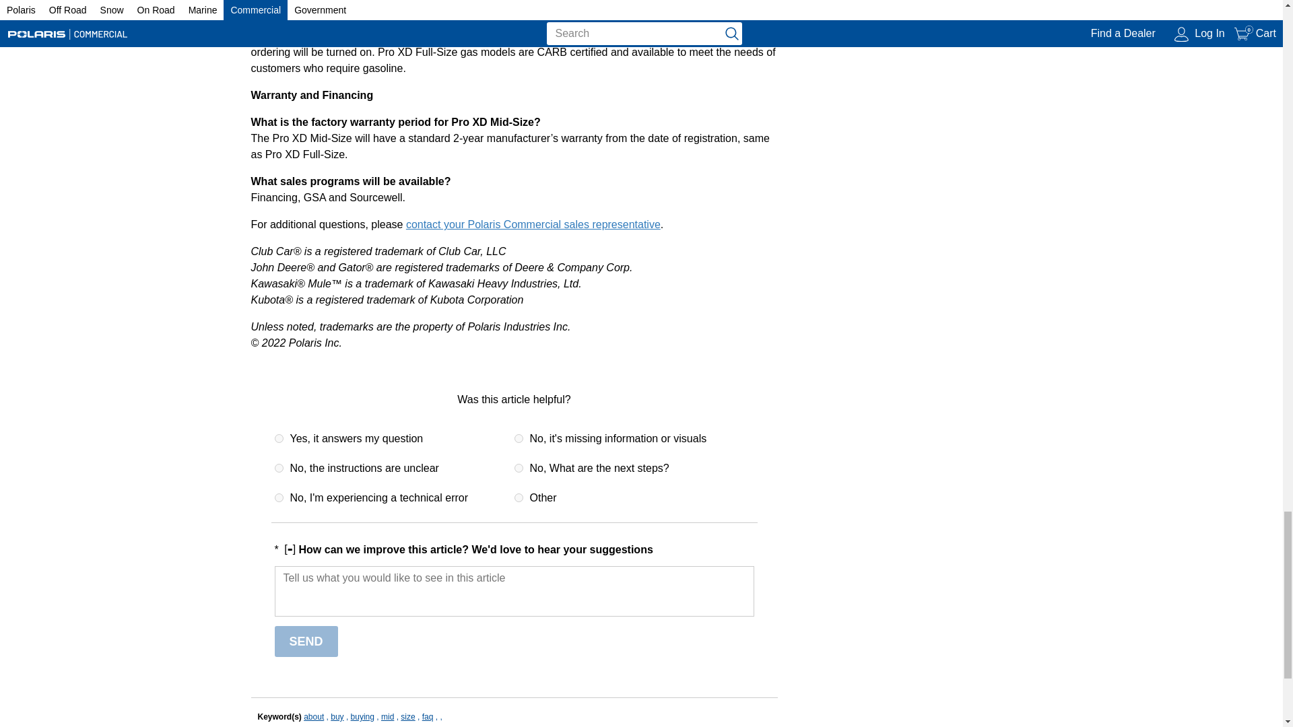 This screenshot has width=1293, height=727. I want to click on No. What are the next steps?, so click(519, 469).